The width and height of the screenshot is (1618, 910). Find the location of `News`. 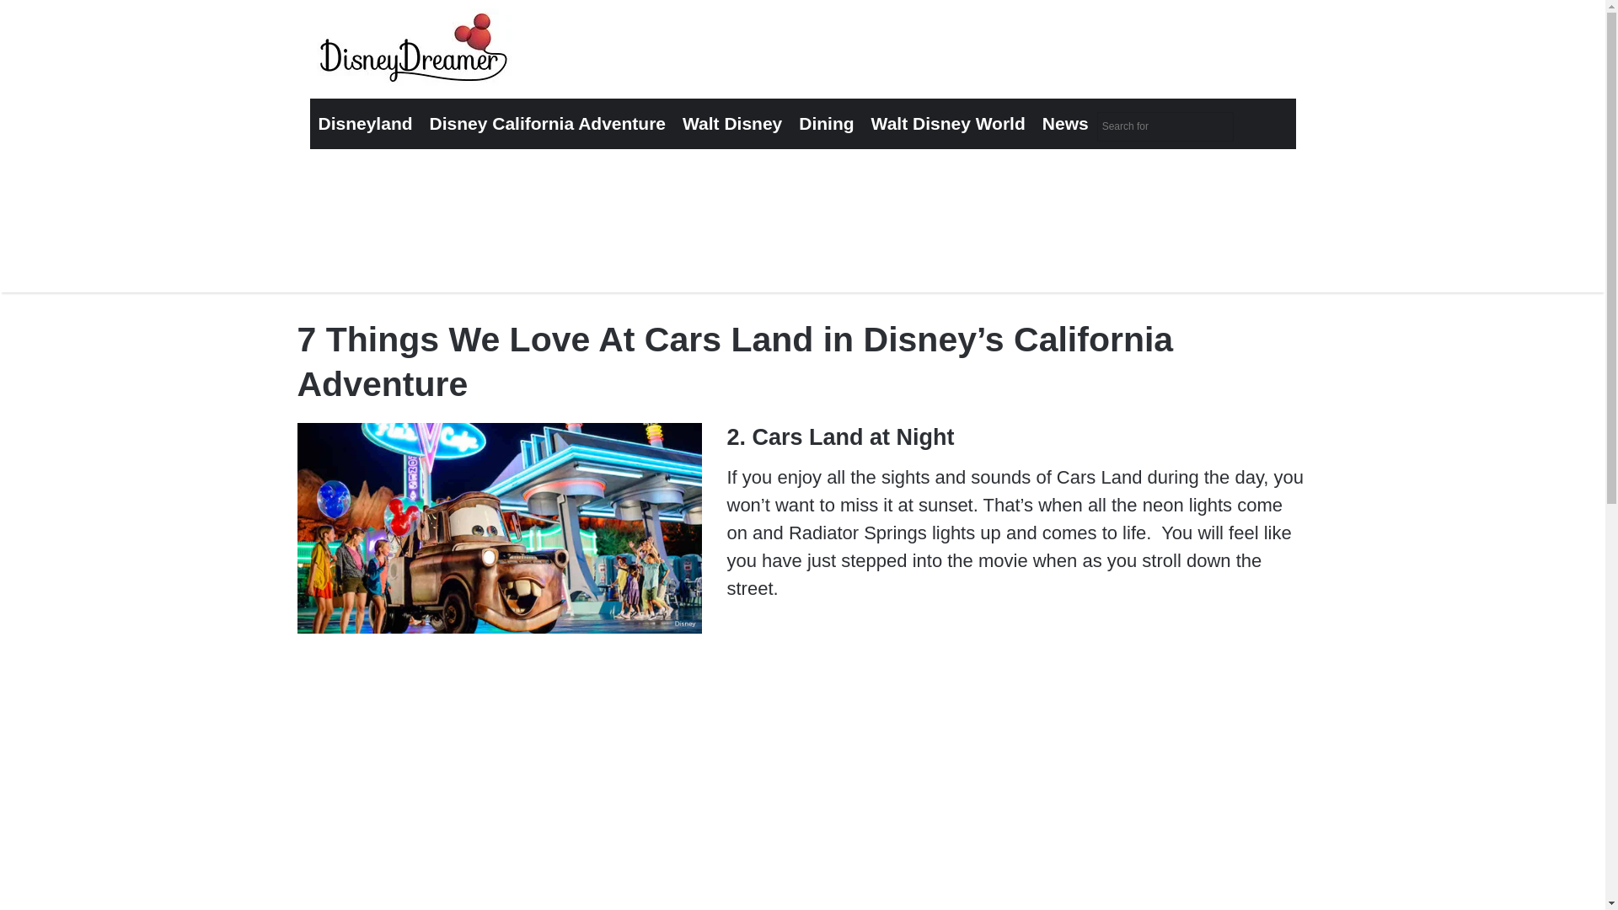

News is located at coordinates (1065, 123).